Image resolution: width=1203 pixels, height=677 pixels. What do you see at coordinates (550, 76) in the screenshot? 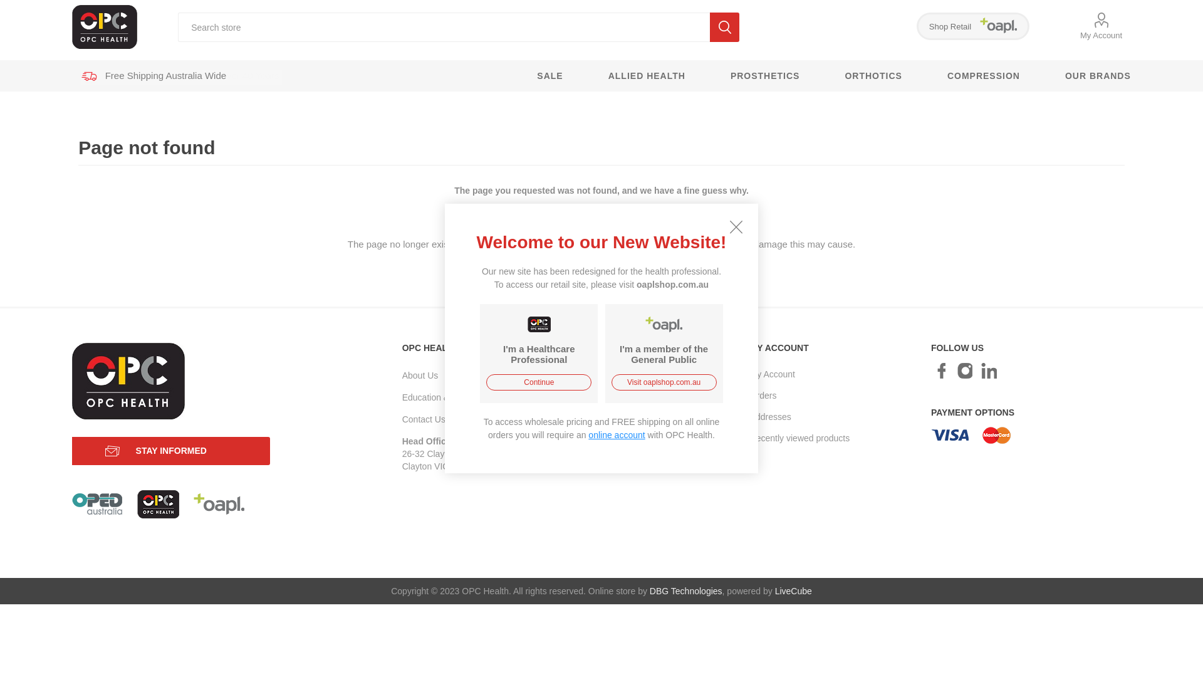
I see `SALE` at bounding box center [550, 76].